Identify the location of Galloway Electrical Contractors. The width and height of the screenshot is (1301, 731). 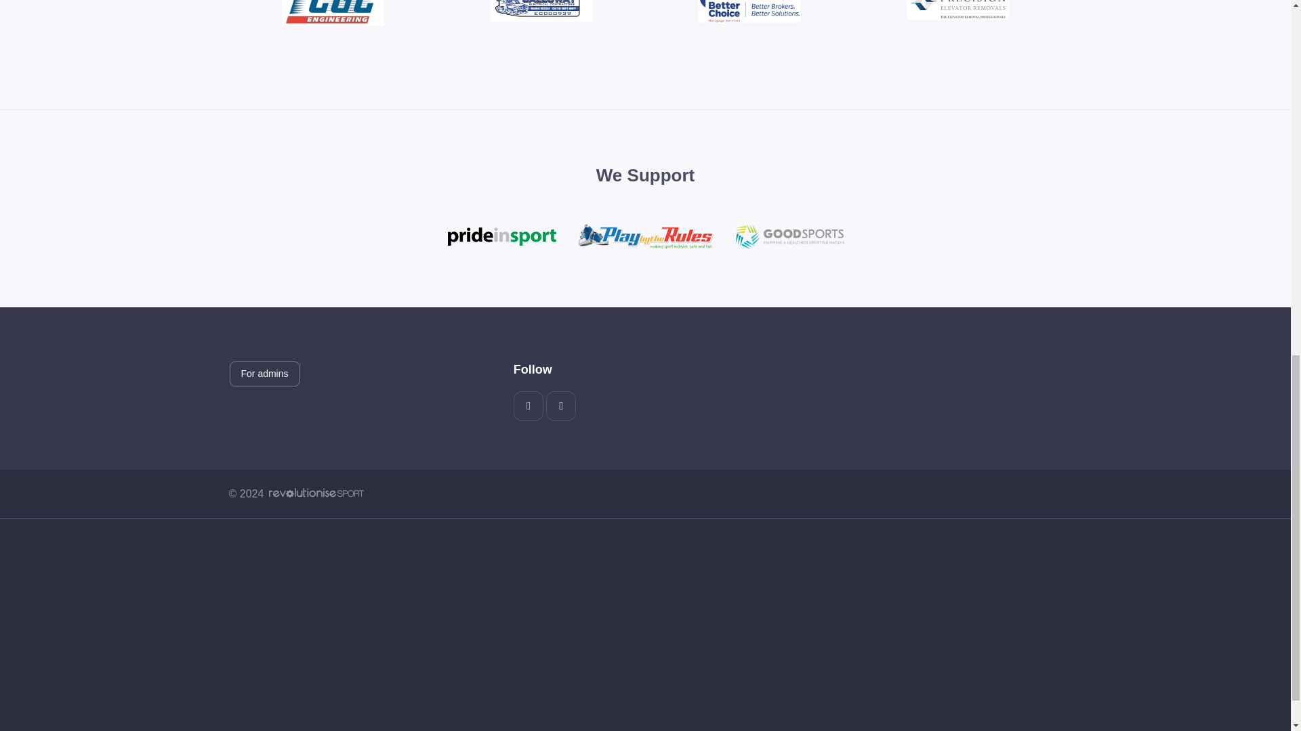
(541, 11).